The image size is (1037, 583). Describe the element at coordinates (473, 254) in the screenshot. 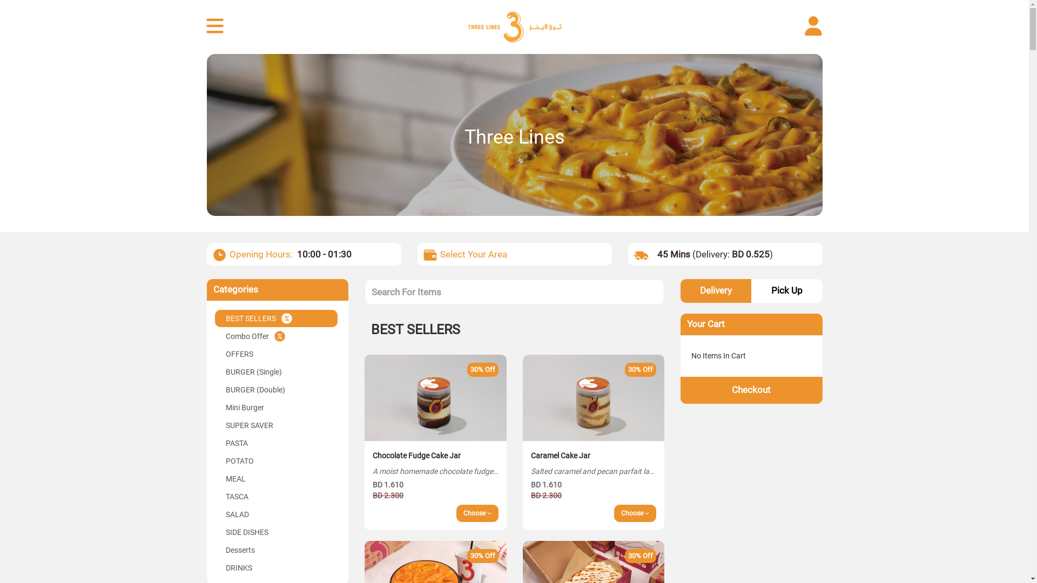

I see `Select Your Area` at that location.